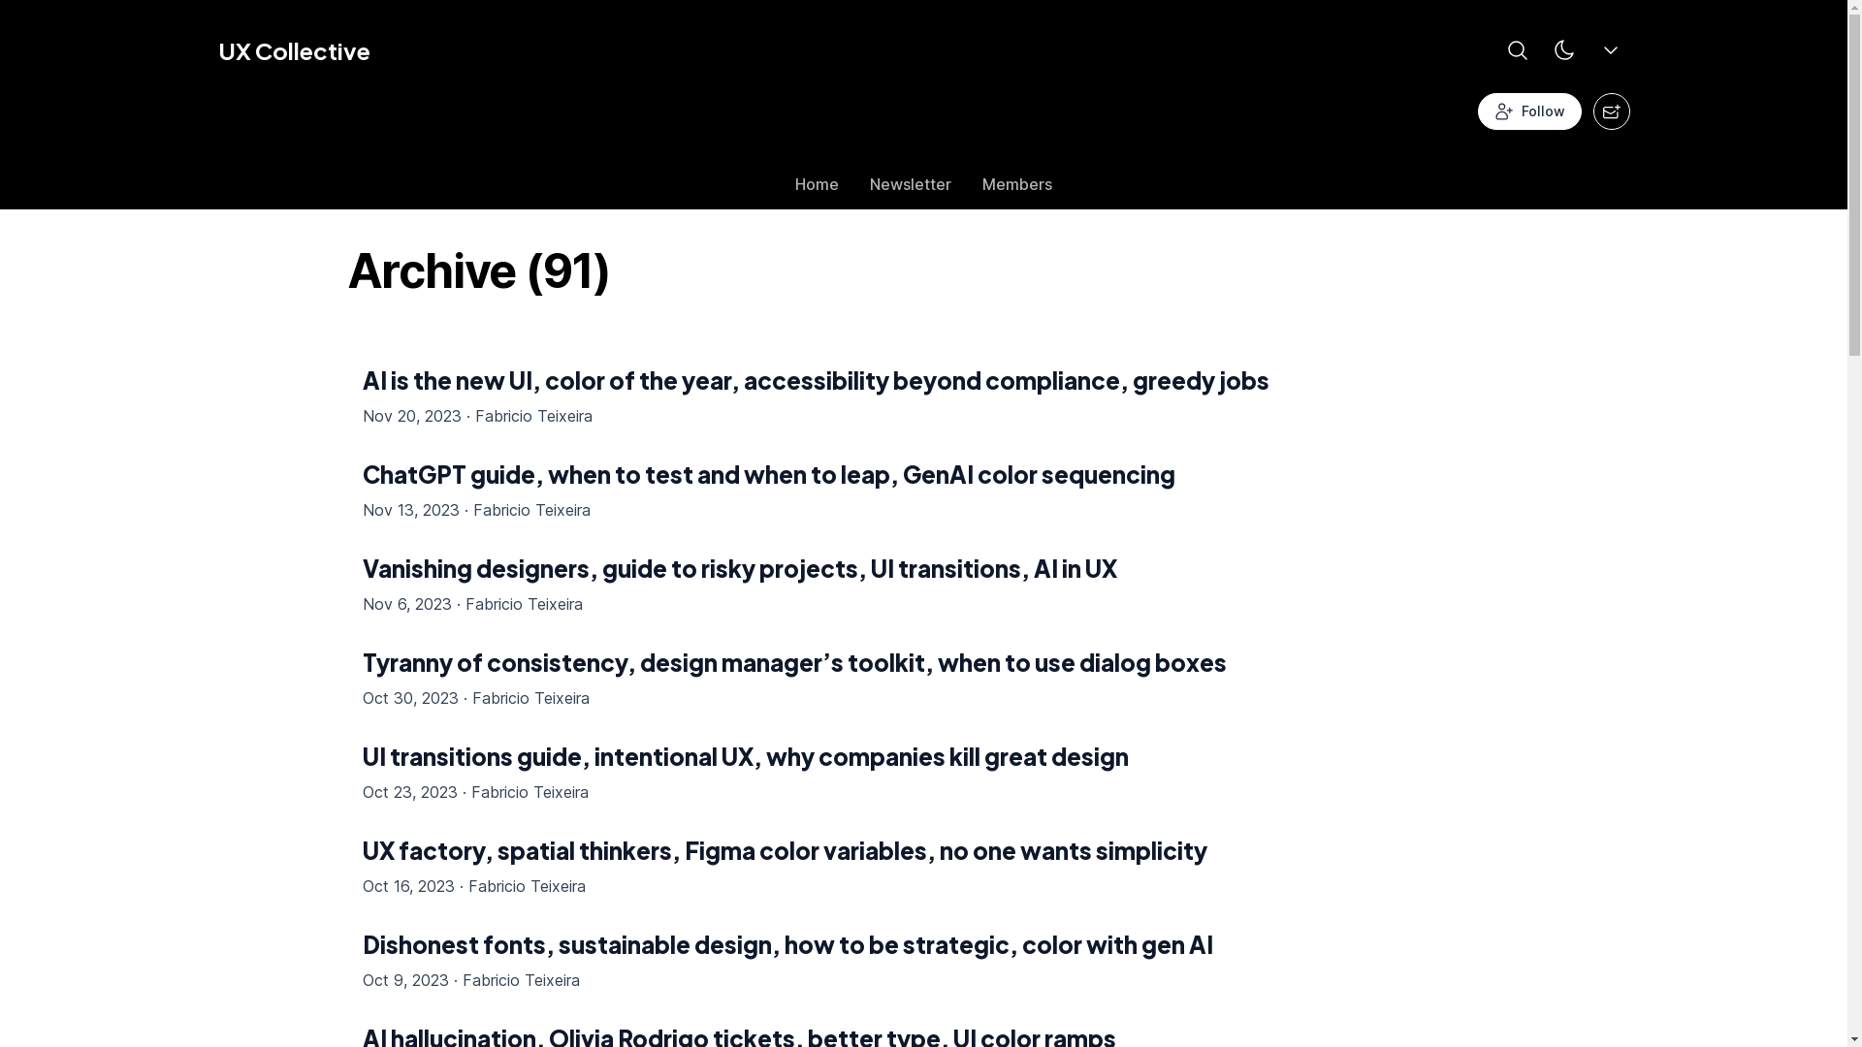  I want to click on Fabricio Teixeira, so click(530, 698).